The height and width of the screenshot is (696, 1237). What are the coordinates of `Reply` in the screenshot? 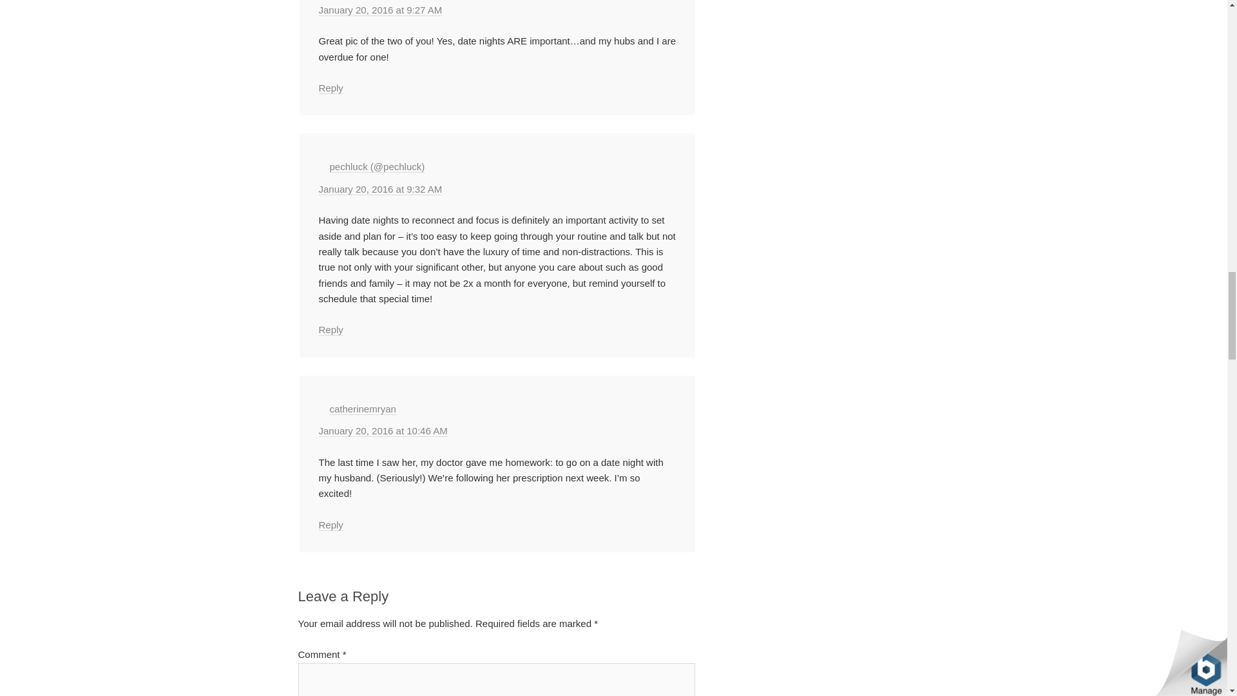 It's located at (330, 88).